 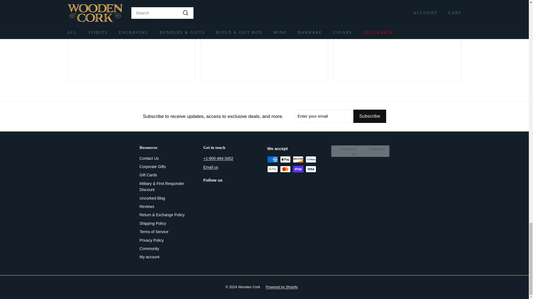 What do you see at coordinates (298, 159) in the screenshot?
I see `Discover` at bounding box center [298, 159].